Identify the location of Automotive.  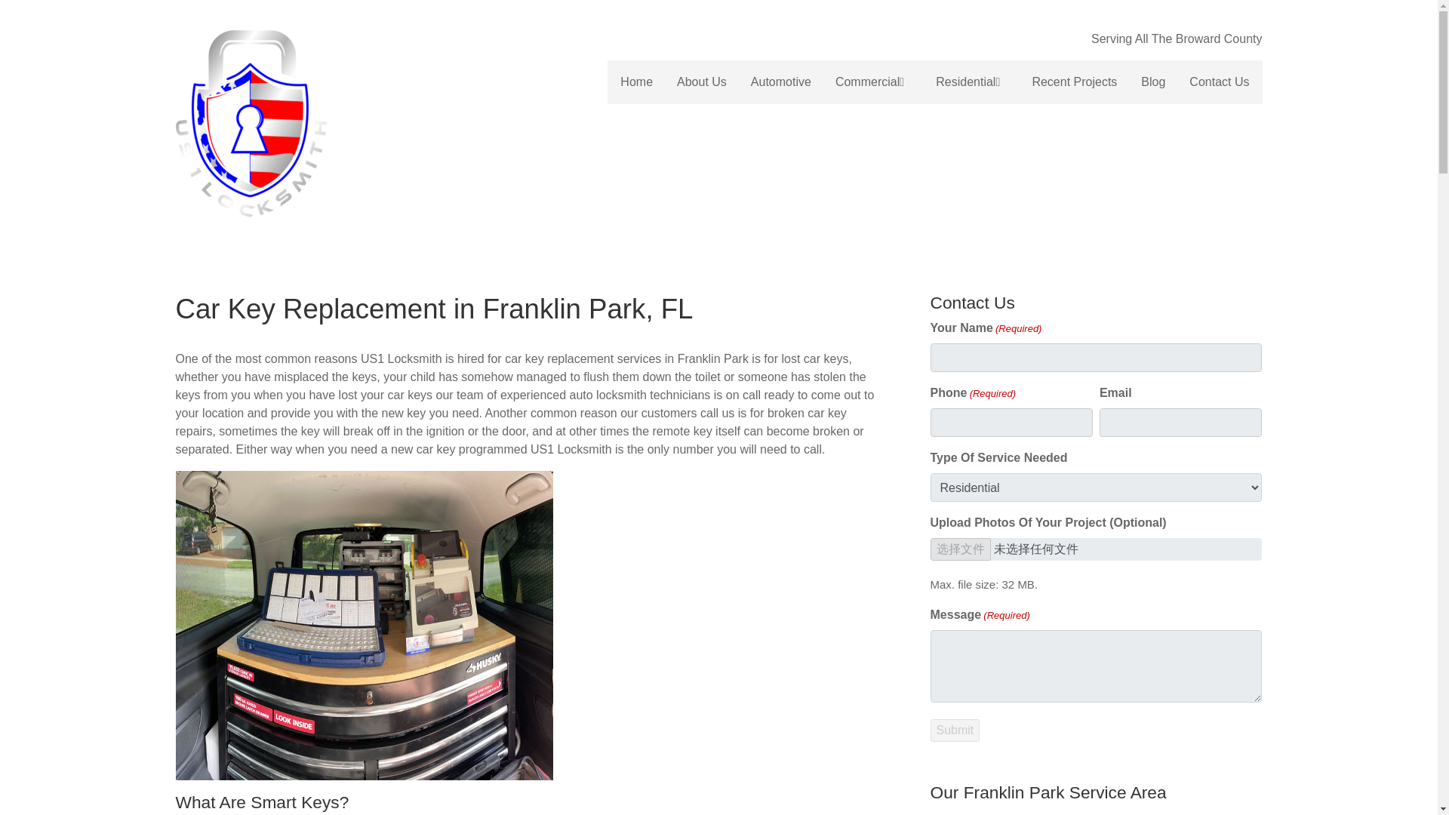
(780, 82).